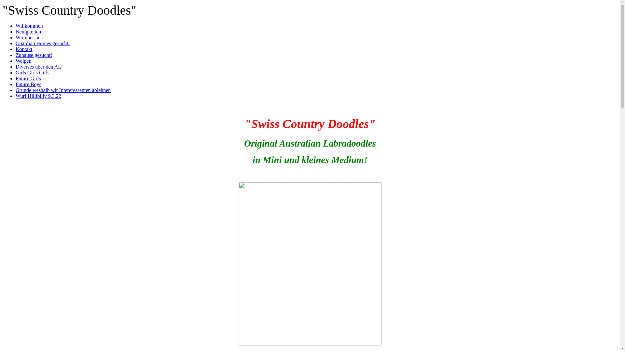  What do you see at coordinates (33, 73) in the screenshot?
I see `Girls Girls Girls` at bounding box center [33, 73].